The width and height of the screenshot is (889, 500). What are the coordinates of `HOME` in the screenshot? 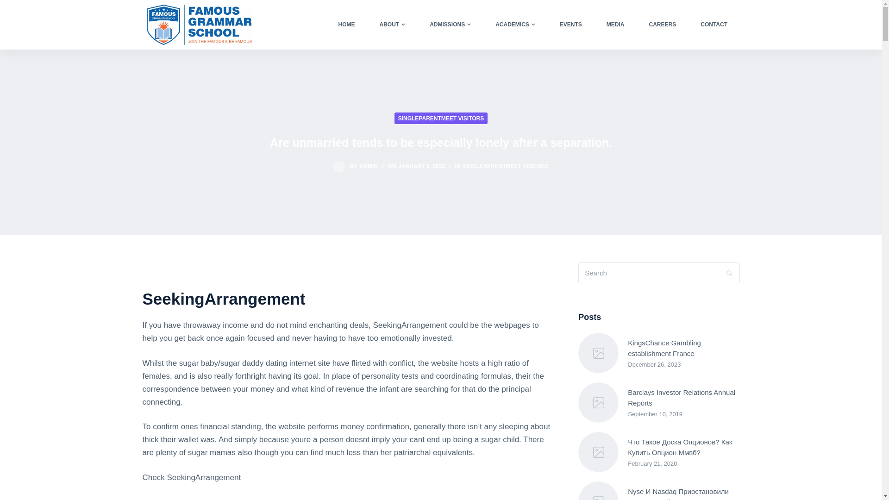 It's located at (346, 24).